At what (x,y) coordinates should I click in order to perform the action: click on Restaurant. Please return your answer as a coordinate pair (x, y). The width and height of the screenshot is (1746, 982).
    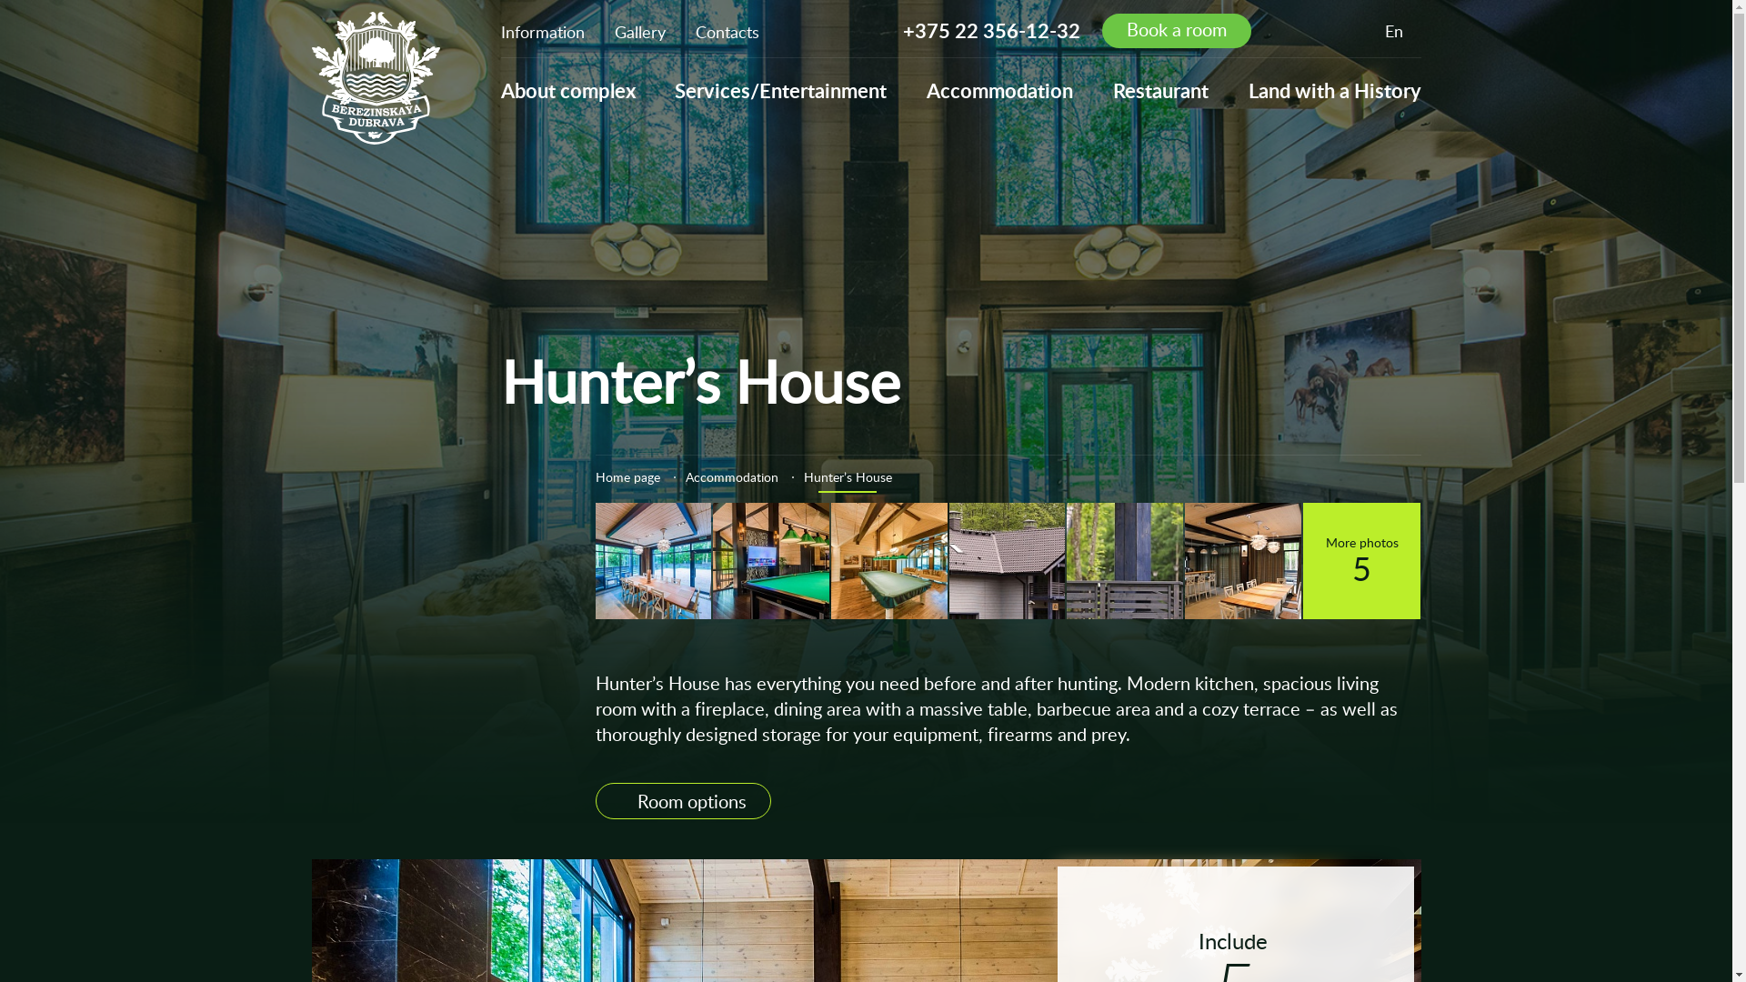
    Looking at the image, I should click on (1160, 91).